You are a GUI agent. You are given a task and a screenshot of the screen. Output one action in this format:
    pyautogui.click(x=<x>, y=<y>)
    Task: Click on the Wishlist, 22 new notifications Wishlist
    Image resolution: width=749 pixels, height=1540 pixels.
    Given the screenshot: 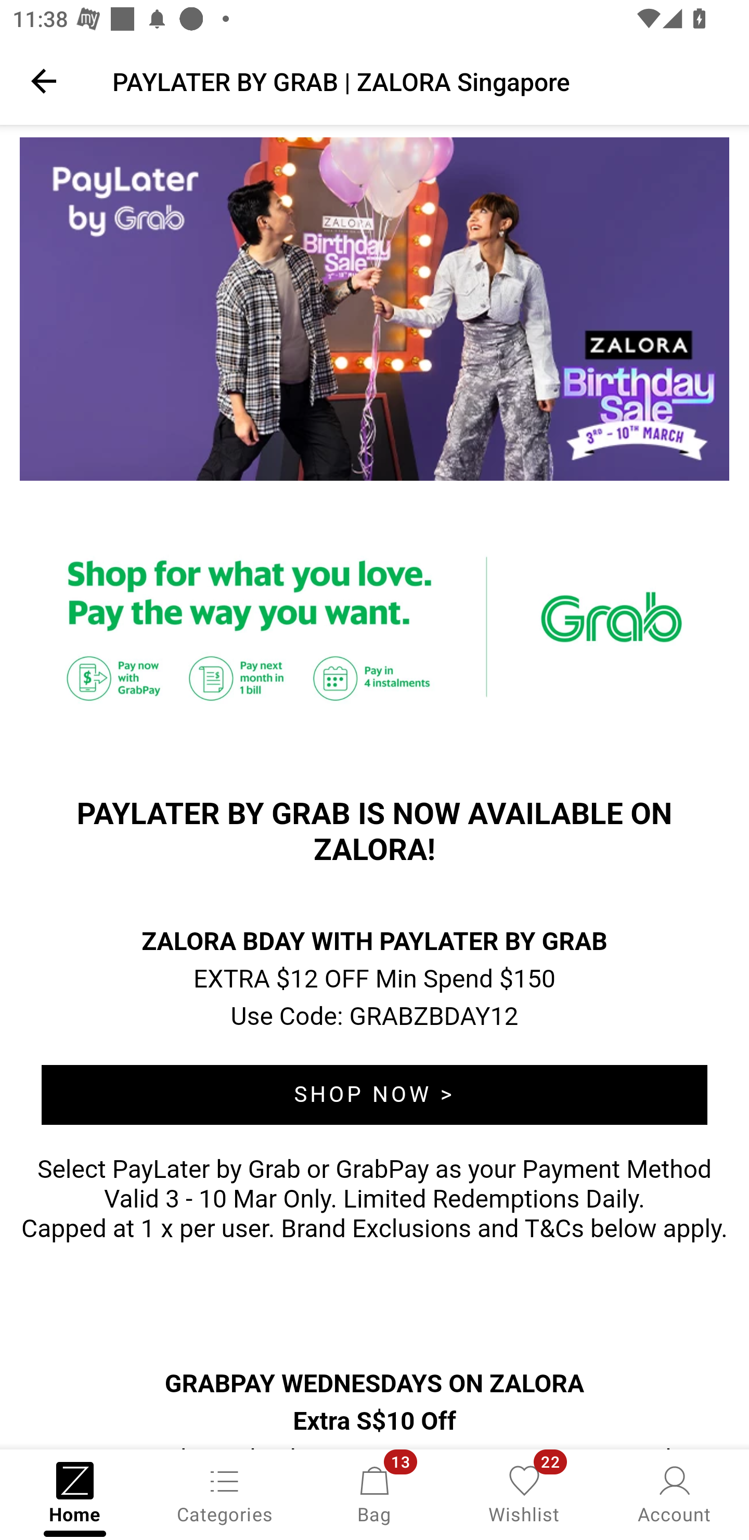 What is the action you would take?
    pyautogui.click(x=524, y=1493)
    